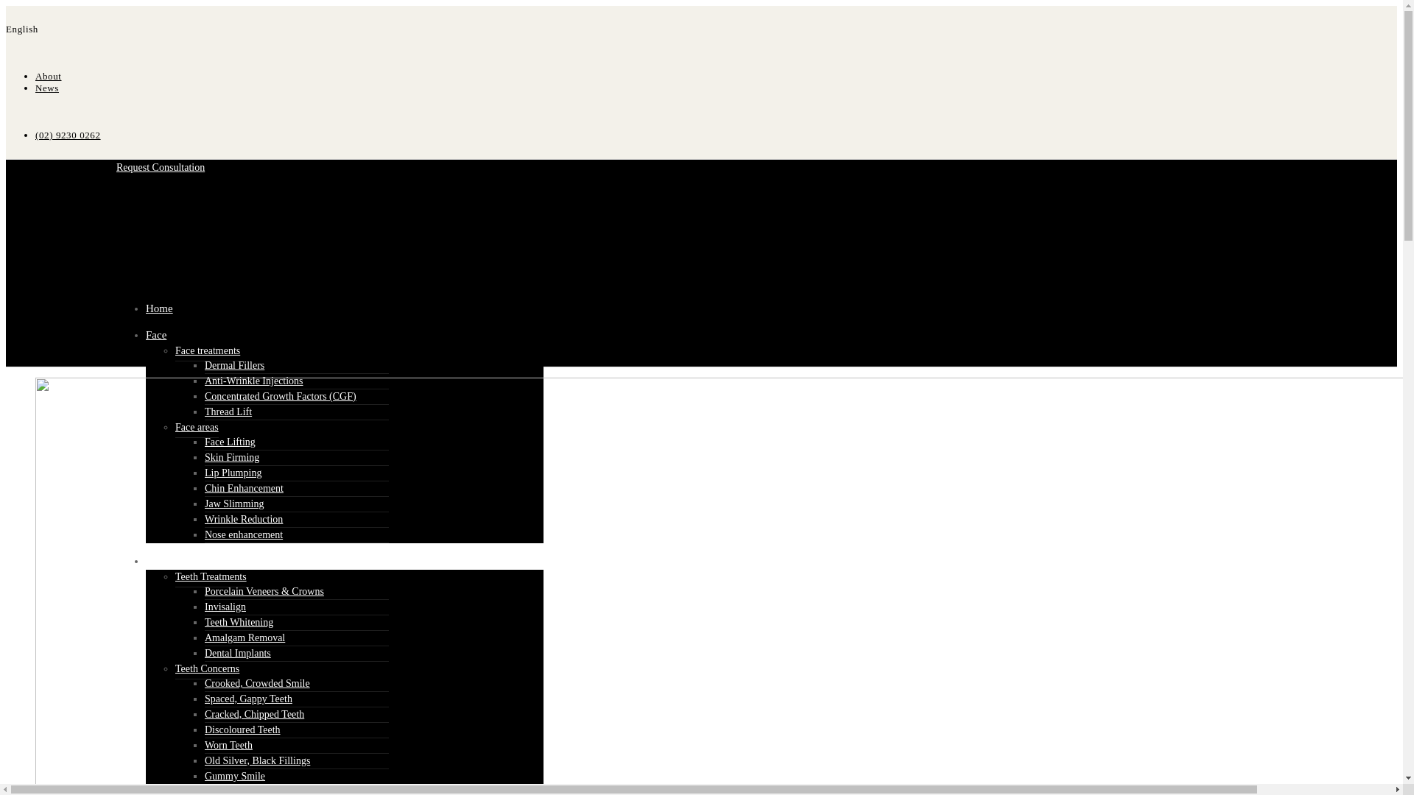 The height and width of the screenshot is (795, 1414). I want to click on Discoloured Teeth, so click(243, 730).